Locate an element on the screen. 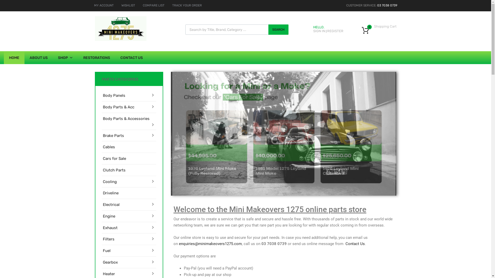  TRACK YOUR ORDER is located at coordinates (187, 5).